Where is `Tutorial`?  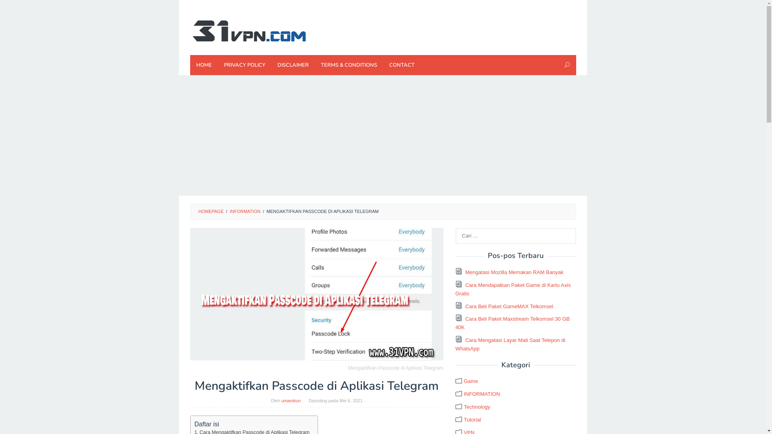 Tutorial is located at coordinates (473, 420).